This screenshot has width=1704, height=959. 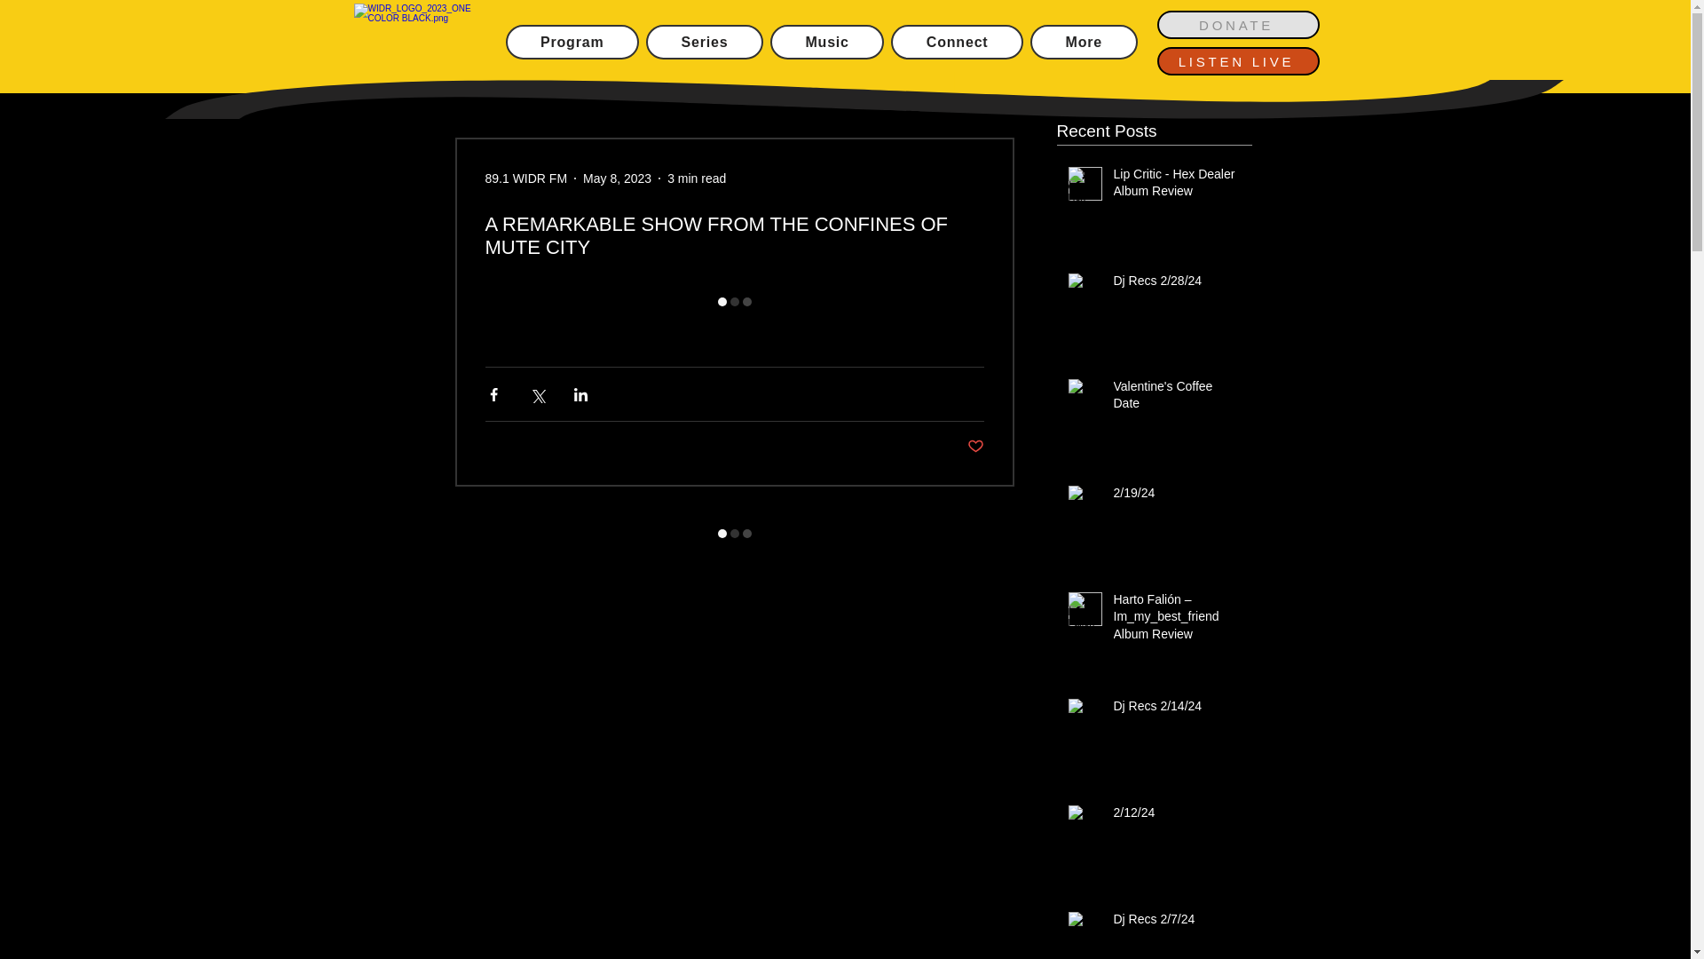 I want to click on May 8, 2023, so click(x=616, y=178).